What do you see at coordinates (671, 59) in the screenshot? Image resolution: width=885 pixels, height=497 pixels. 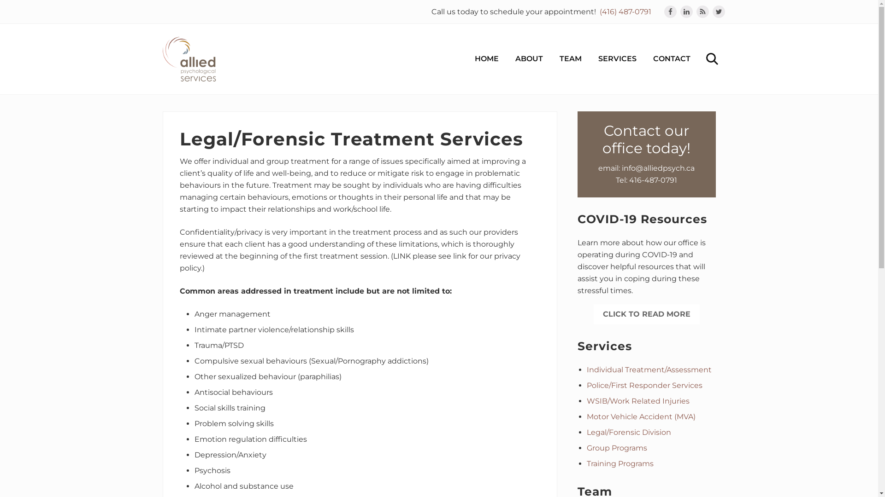 I see `CONTACT` at bounding box center [671, 59].